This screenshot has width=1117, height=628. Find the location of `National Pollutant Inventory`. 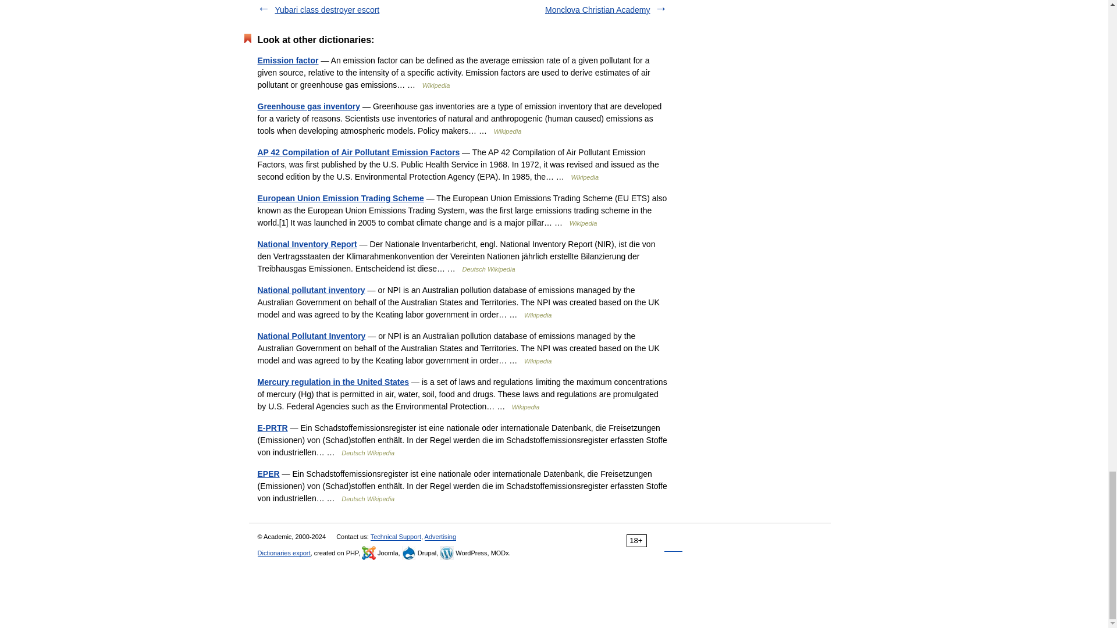

National Pollutant Inventory is located at coordinates (311, 336).